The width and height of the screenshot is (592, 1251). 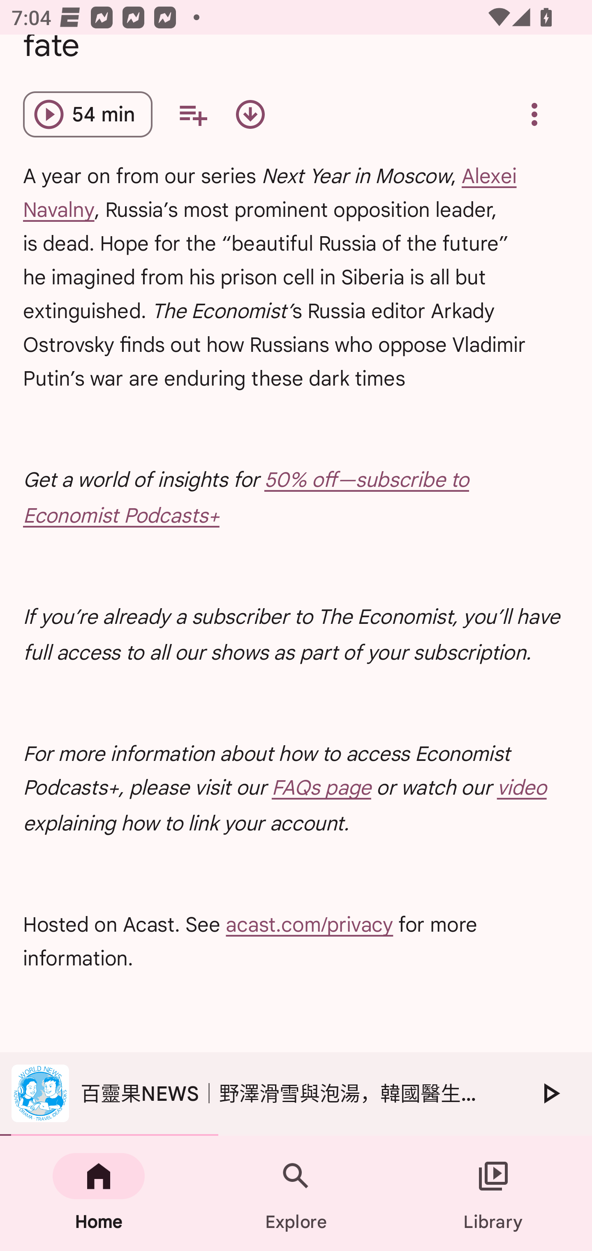 What do you see at coordinates (296, 1193) in the screenshot?
I see `Explore` at bounding box center [296, 1193].